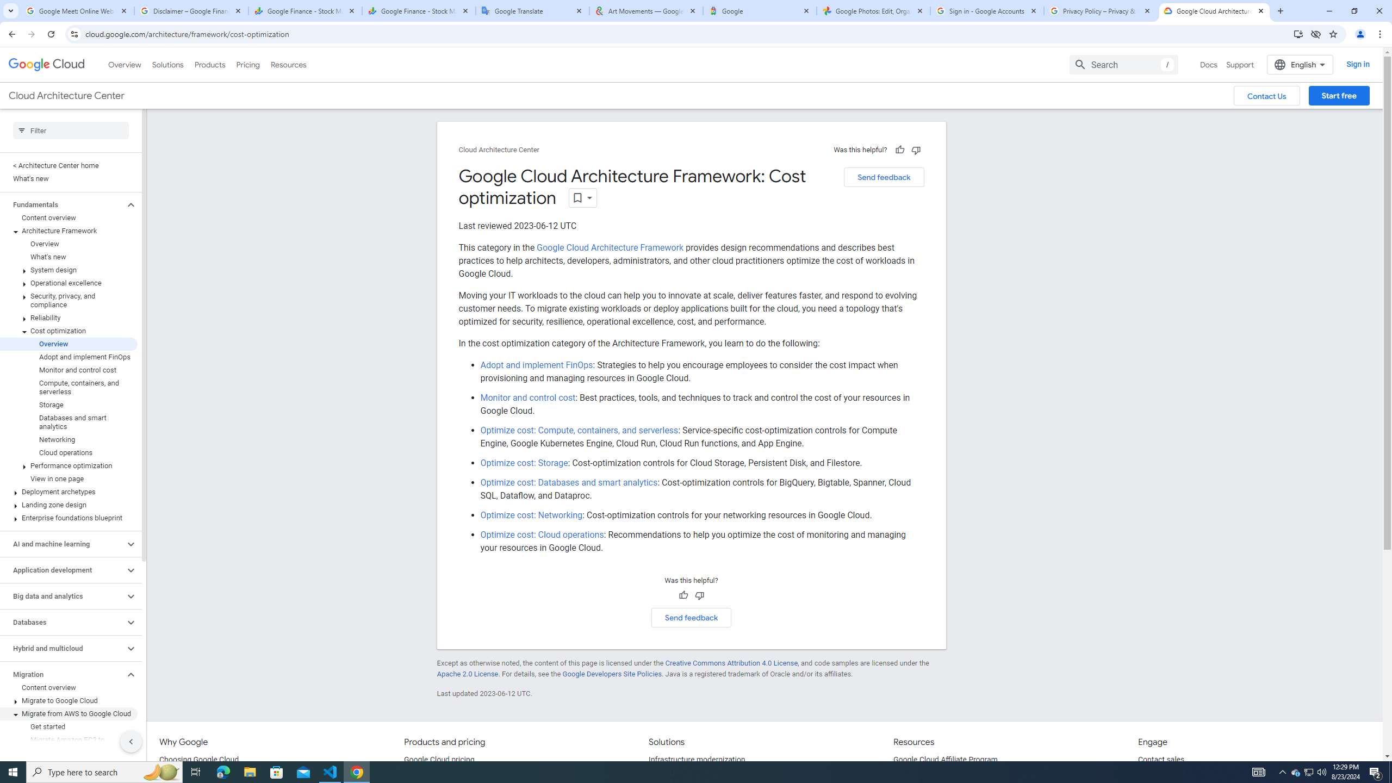  I want to click on Solutions, so click(167, 64).